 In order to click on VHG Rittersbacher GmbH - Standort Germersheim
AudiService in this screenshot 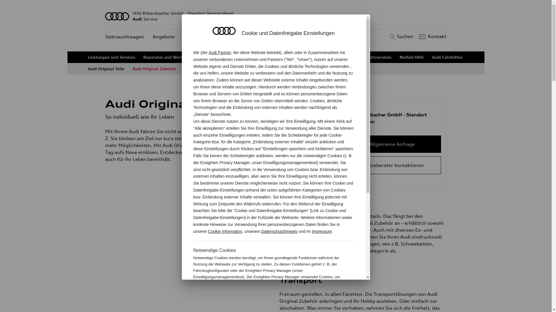, I will do `click(276, 16)`.